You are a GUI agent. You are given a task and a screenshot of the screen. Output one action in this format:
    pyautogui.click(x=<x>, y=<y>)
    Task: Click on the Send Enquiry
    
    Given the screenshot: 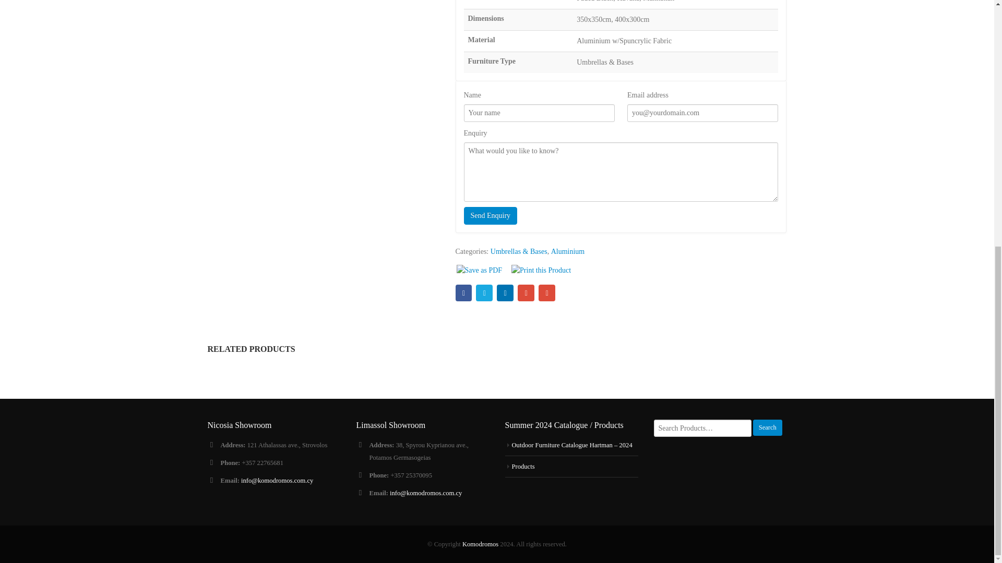 What is the action you would take?
    pyautogui.click(x=490, y=216)
    